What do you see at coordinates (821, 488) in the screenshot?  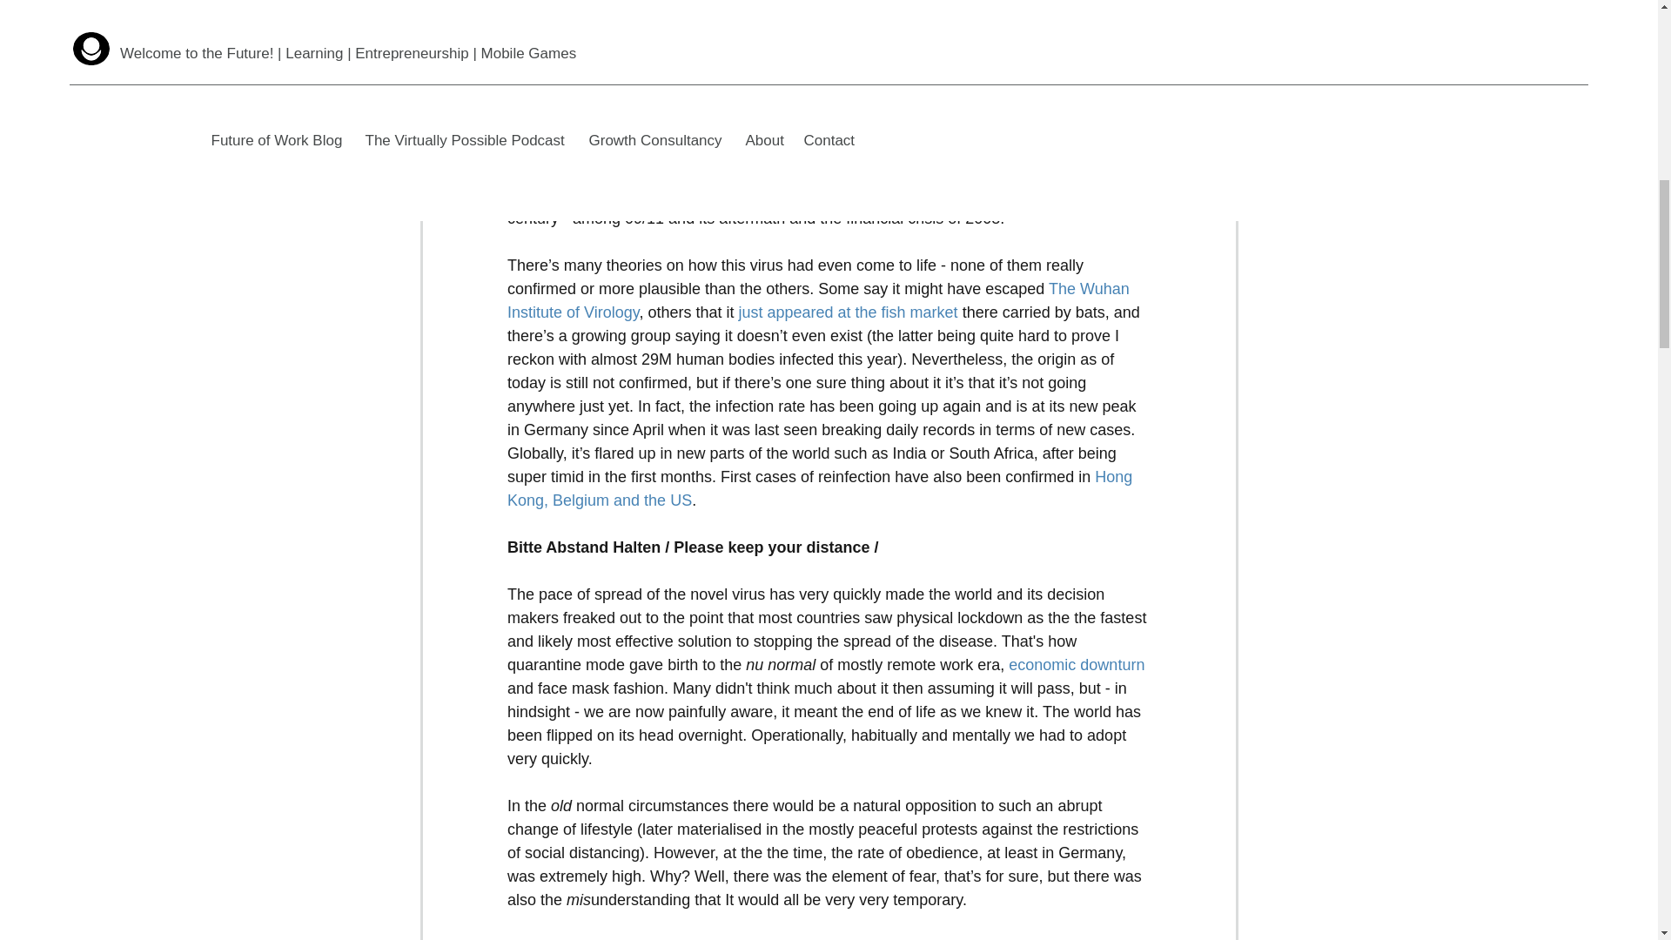 I see `Hong Kong, Belgium and the US` at bounding box center [821, 488].